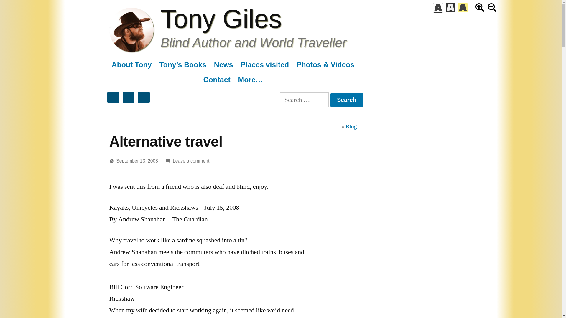 This screenshot has width=566, height=318. Describe the element at coordinates (265, 65) in the screenshot. I see `Places visited` at that location.